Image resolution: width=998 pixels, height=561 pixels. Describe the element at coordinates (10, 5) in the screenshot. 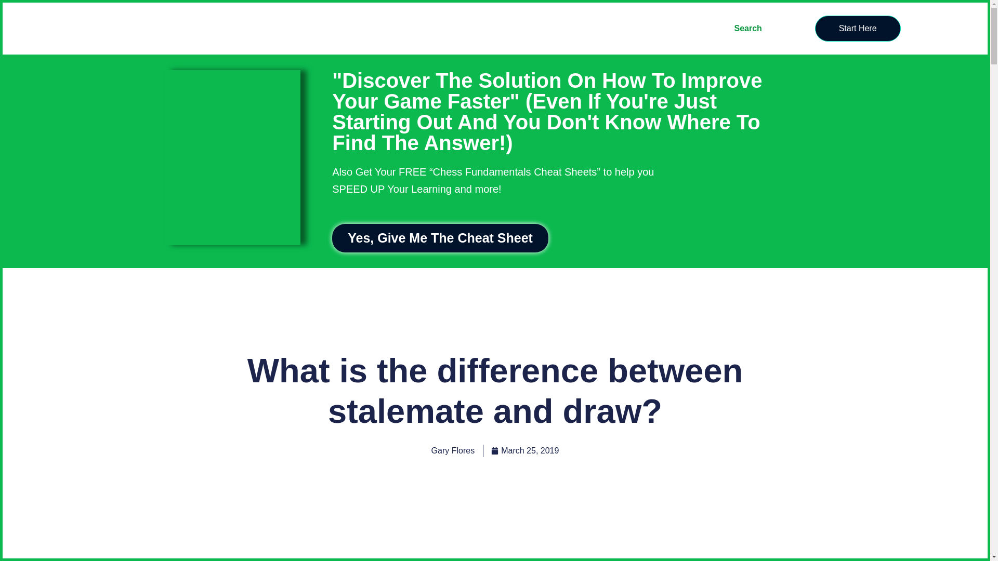

I see `Skip to content` at that location.